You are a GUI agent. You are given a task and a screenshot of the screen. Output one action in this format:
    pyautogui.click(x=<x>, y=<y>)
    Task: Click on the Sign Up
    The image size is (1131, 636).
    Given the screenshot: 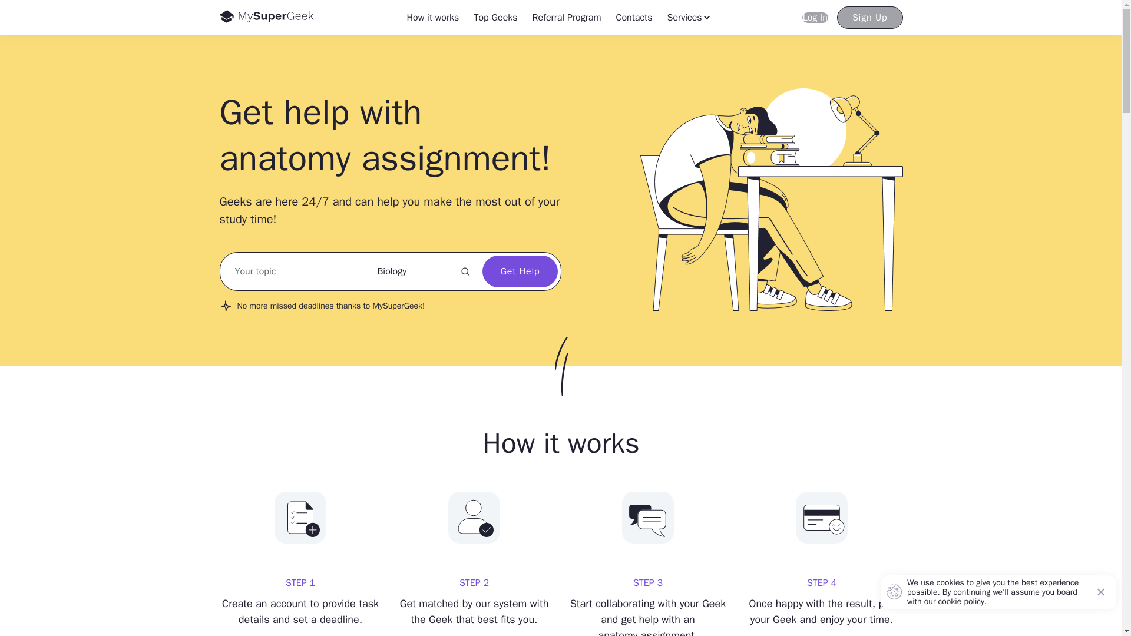 What is the action you would take?
    pyautogui.click(x=567, y=17)
    